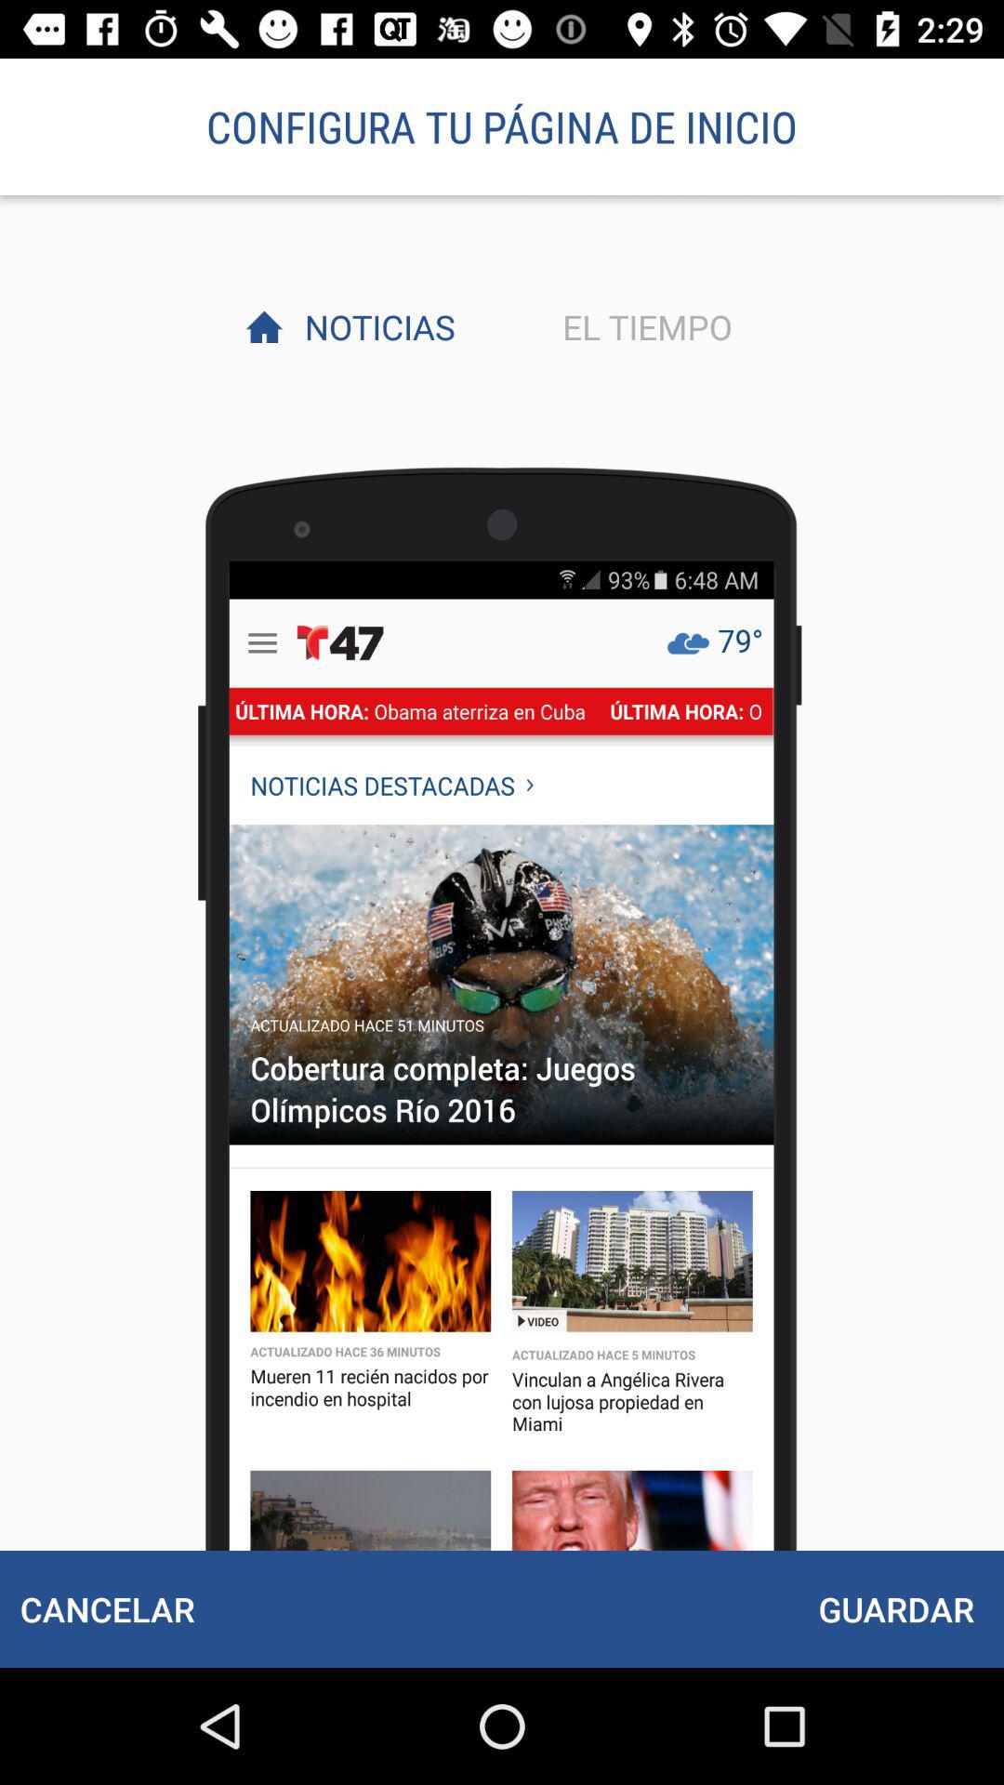 The width and height of the screenshot is (1004, 1785). What do you see at coordinates (375, 326) in the screenshot?
I see `scroll until noticias` at bounding box center [375, 326].